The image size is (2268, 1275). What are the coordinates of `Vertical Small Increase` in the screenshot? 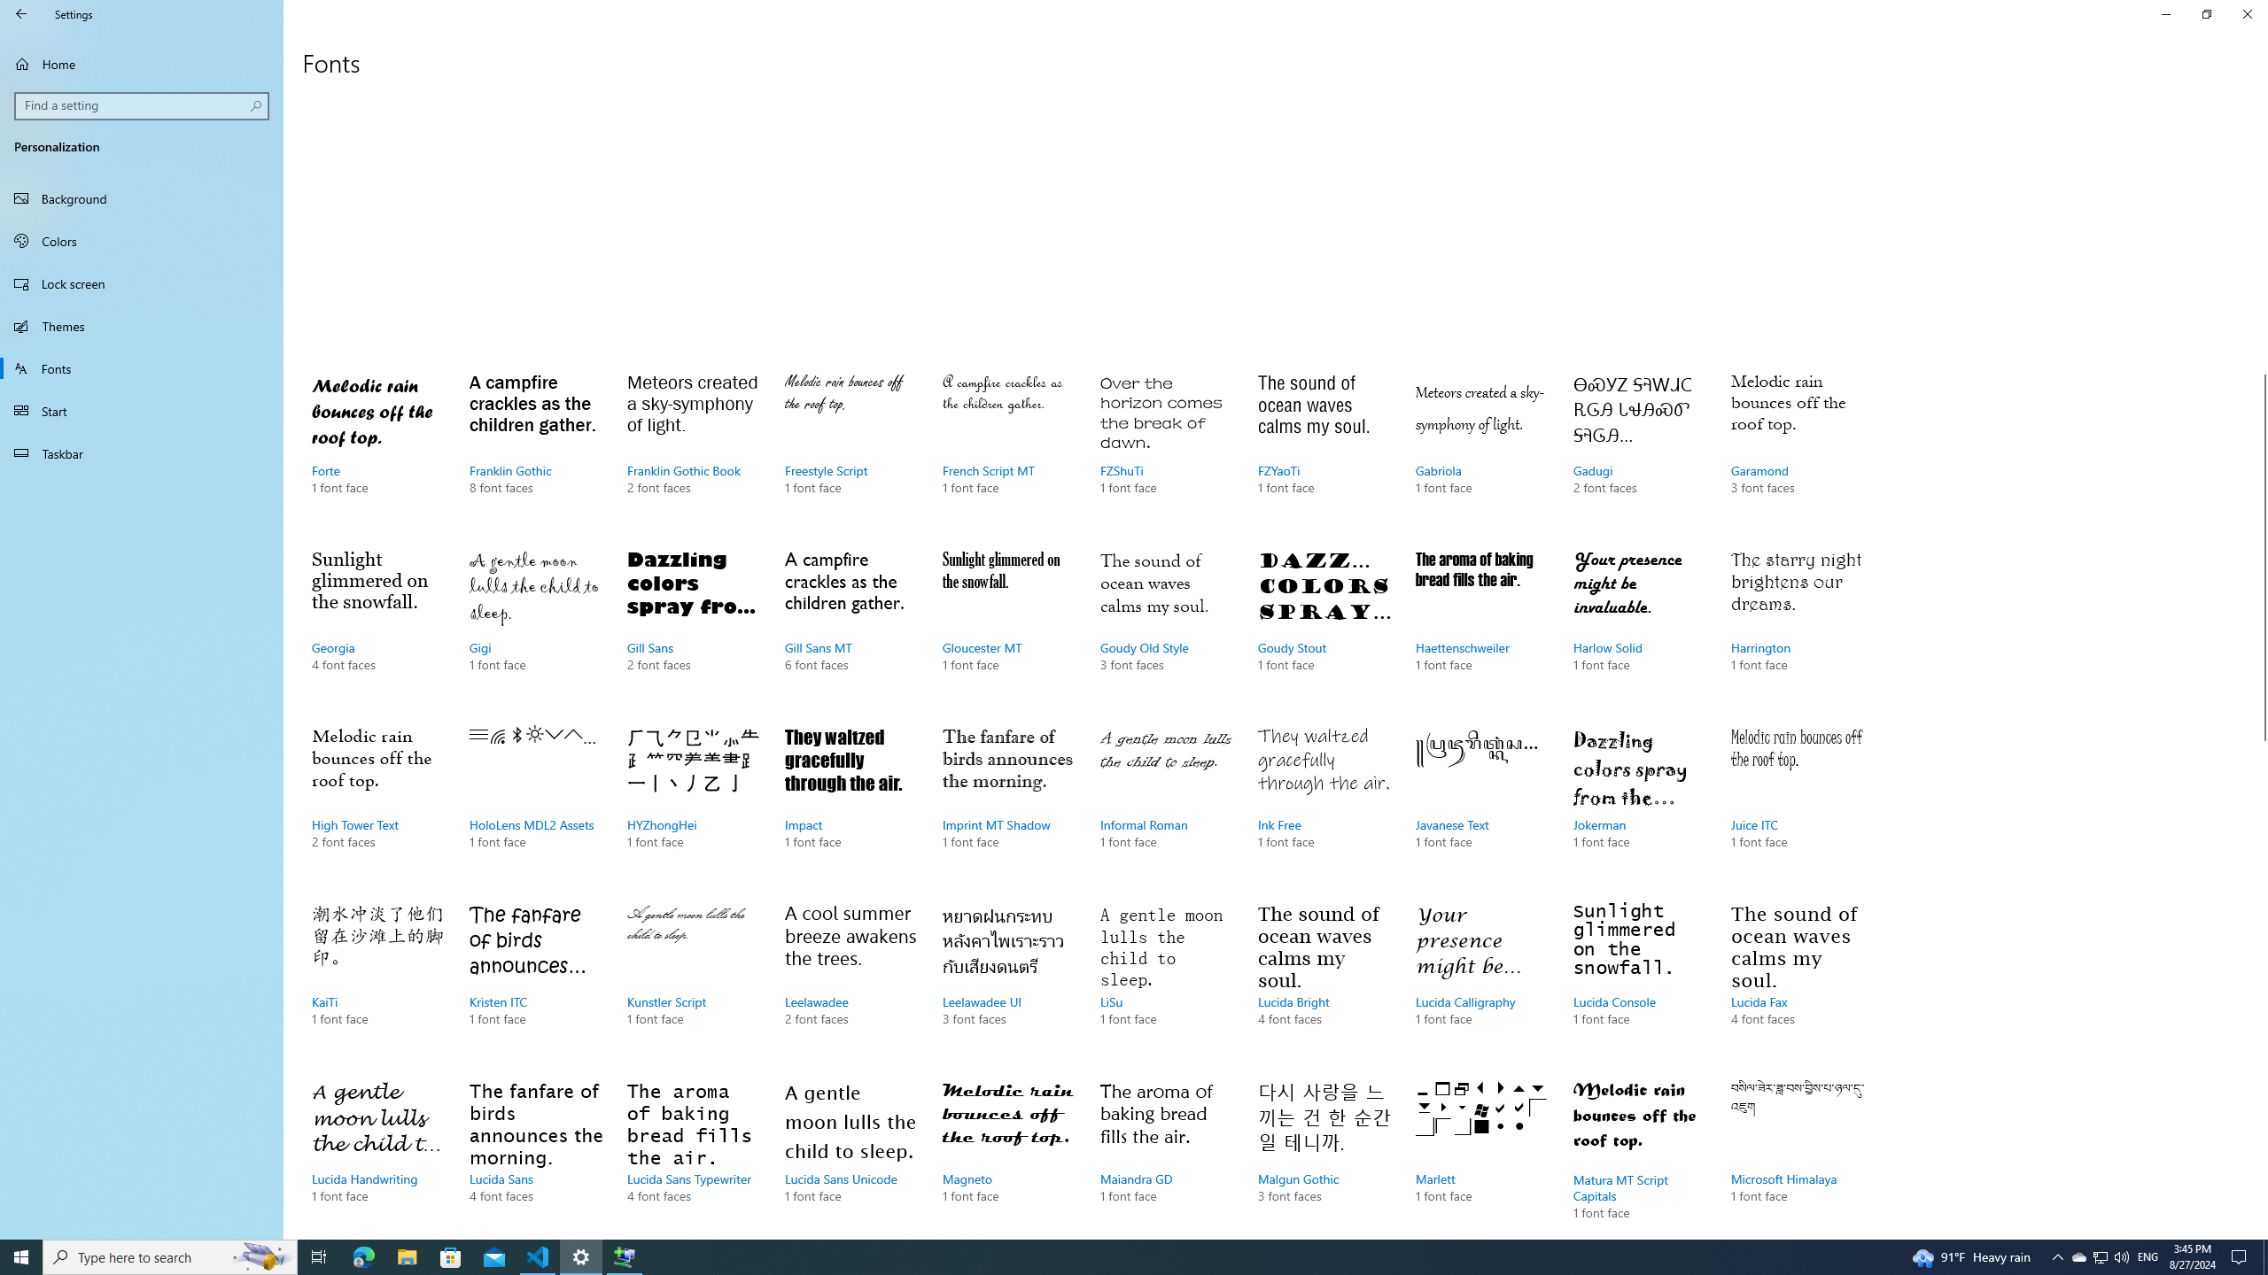 It's located at (2261, 1232).